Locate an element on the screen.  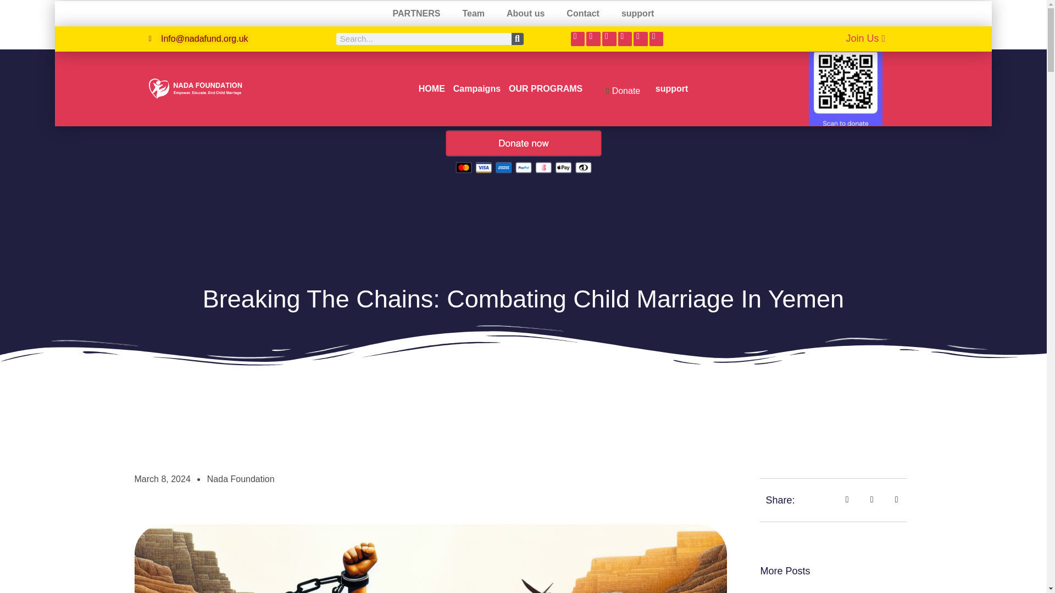
support is located at coordinates (671, 89).